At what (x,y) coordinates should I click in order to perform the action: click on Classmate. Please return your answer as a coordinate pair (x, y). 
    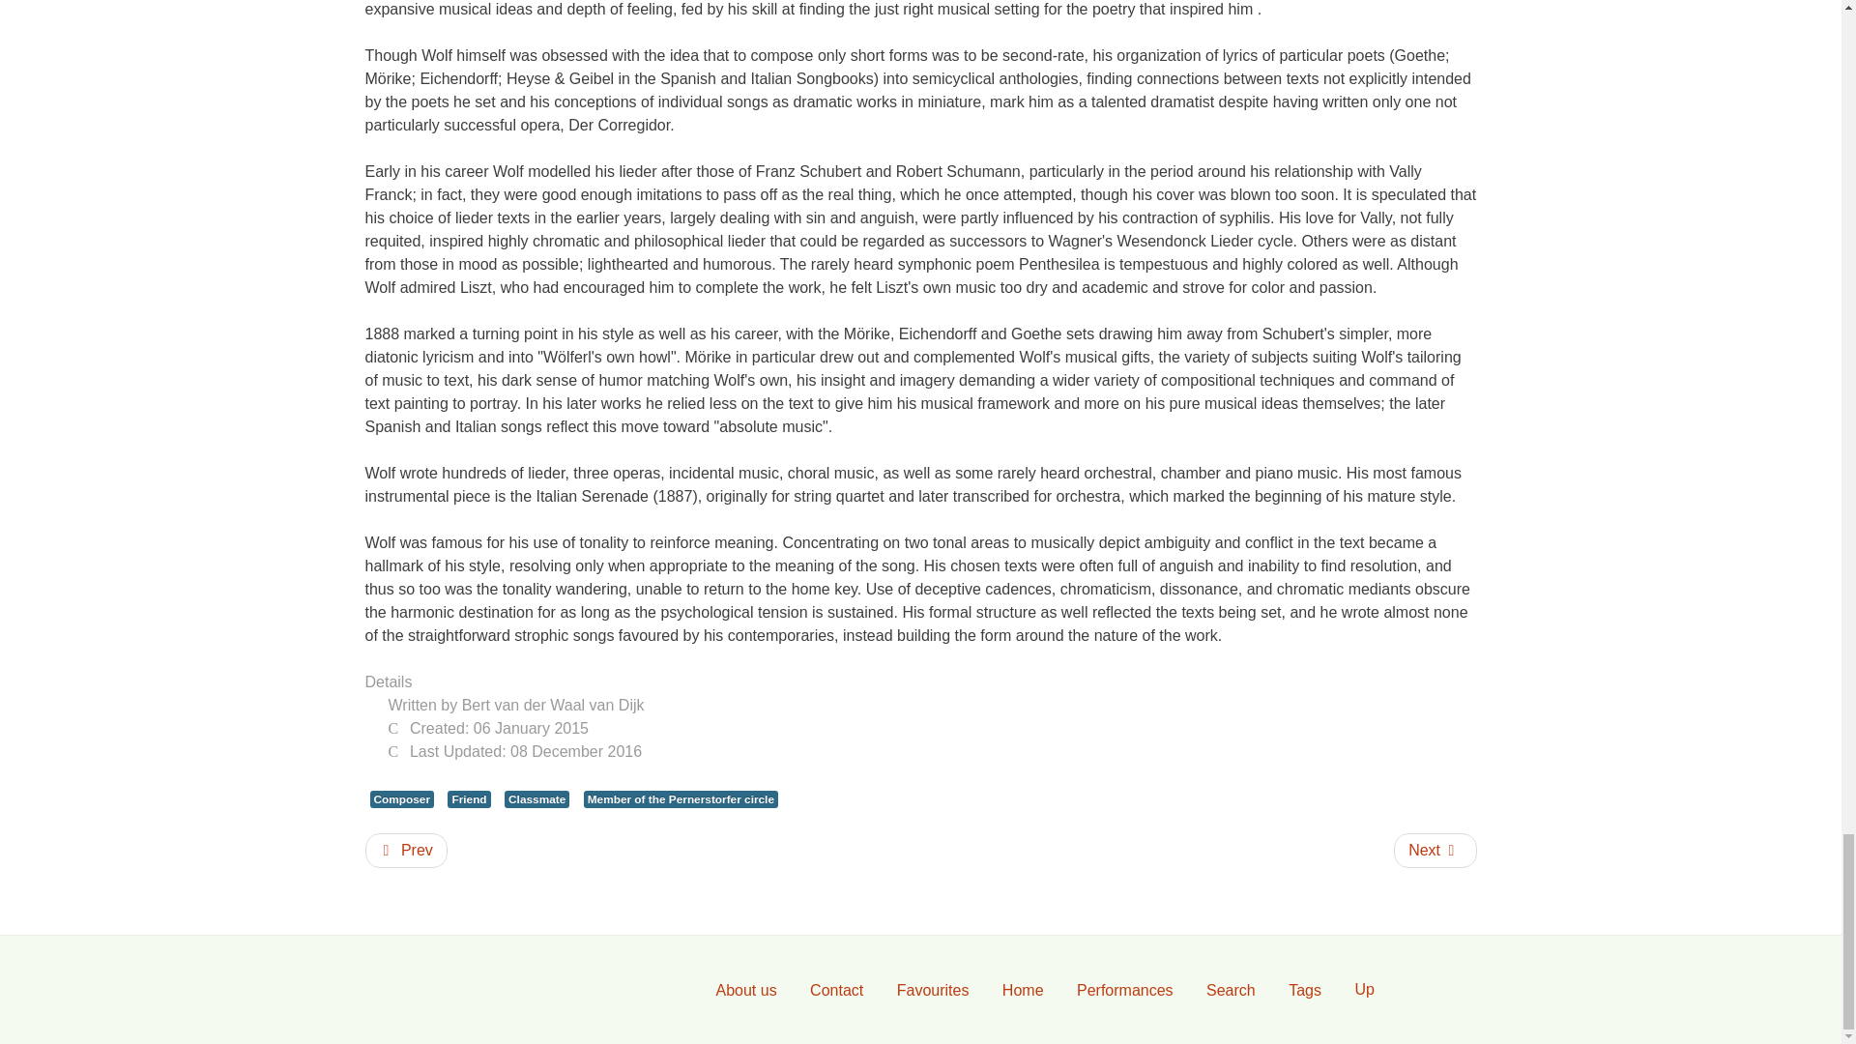
    Looking at the image, I should click on (537, 798).